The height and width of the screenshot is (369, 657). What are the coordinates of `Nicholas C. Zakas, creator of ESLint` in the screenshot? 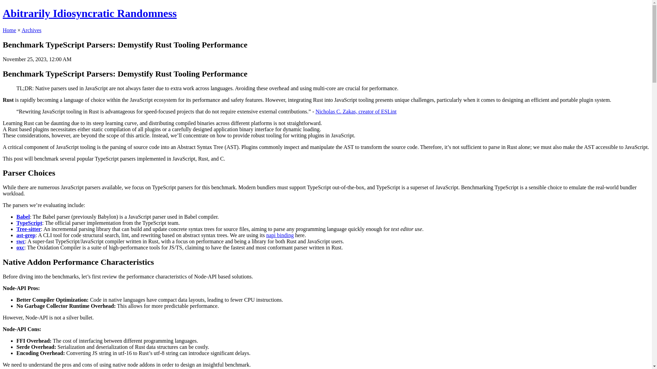 It's located at (356, 111).